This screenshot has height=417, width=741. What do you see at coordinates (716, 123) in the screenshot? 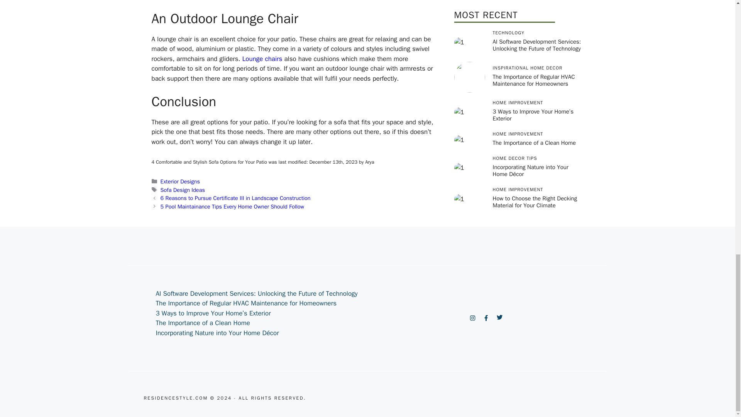
I see `Scroll back to top` at bounding box center [716, 123].